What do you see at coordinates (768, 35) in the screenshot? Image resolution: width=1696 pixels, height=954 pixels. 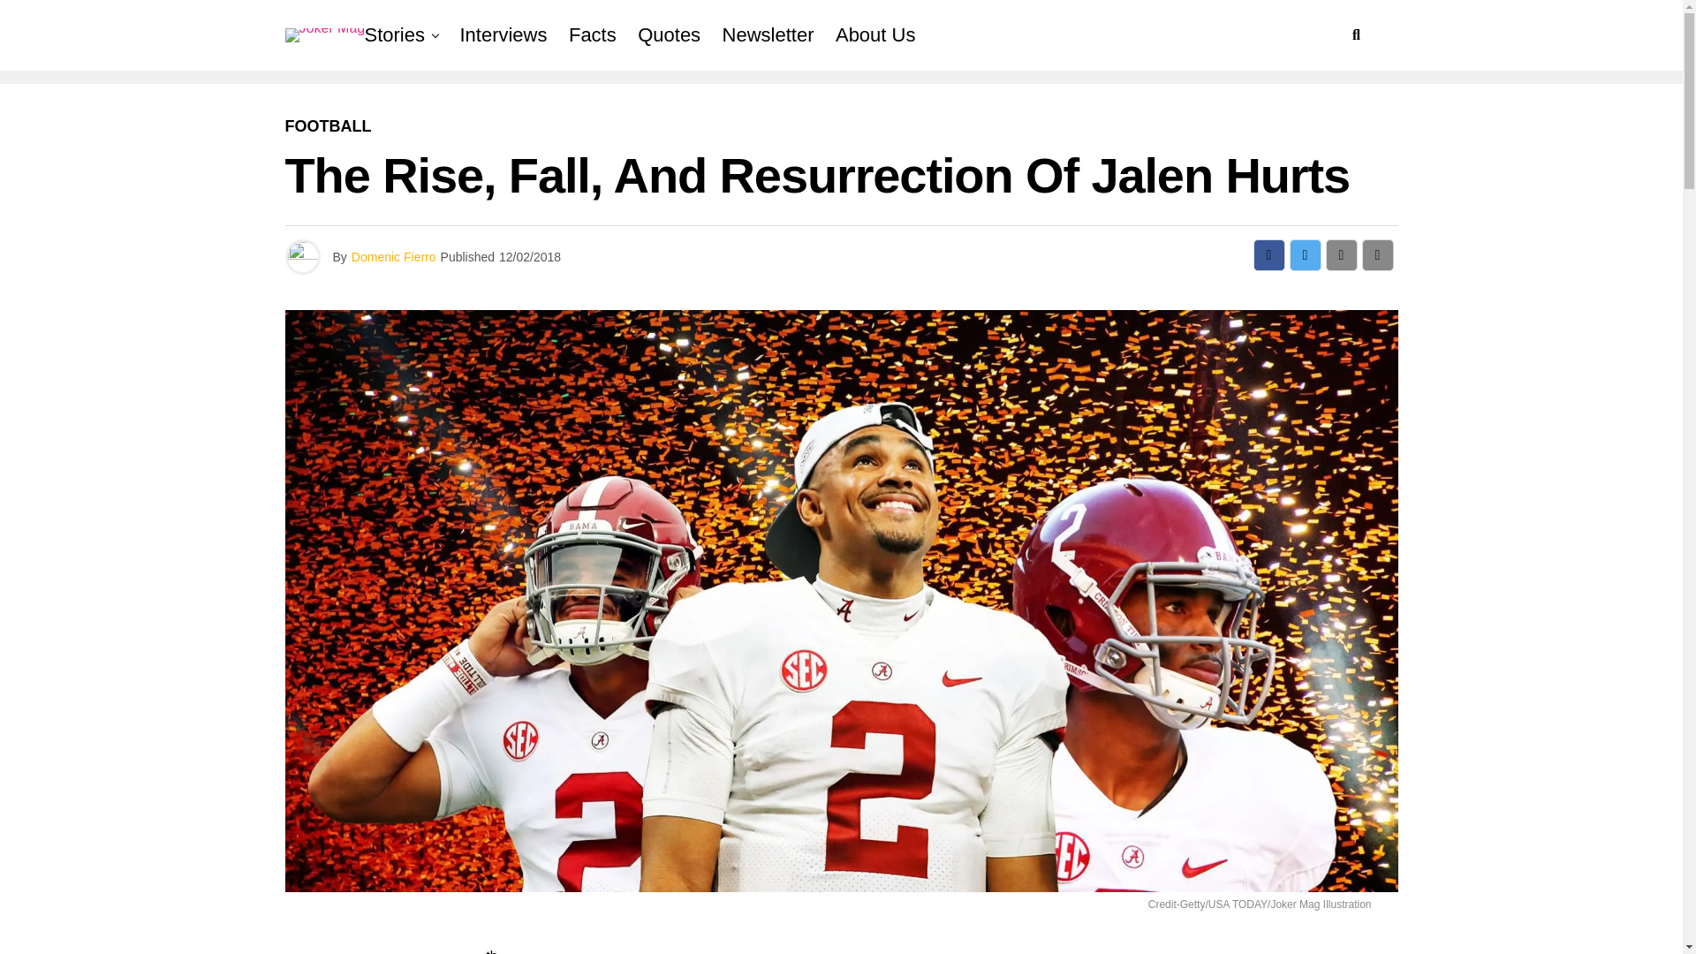 I see `Newsletter` at bounding box center [768, 35].